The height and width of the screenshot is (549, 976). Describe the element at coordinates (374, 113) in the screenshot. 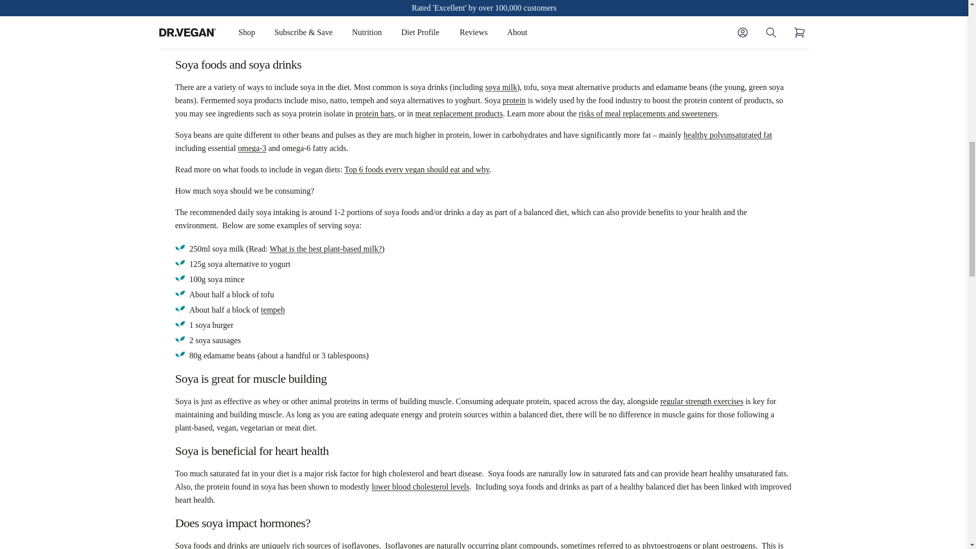

I see `protein bars` at that location.